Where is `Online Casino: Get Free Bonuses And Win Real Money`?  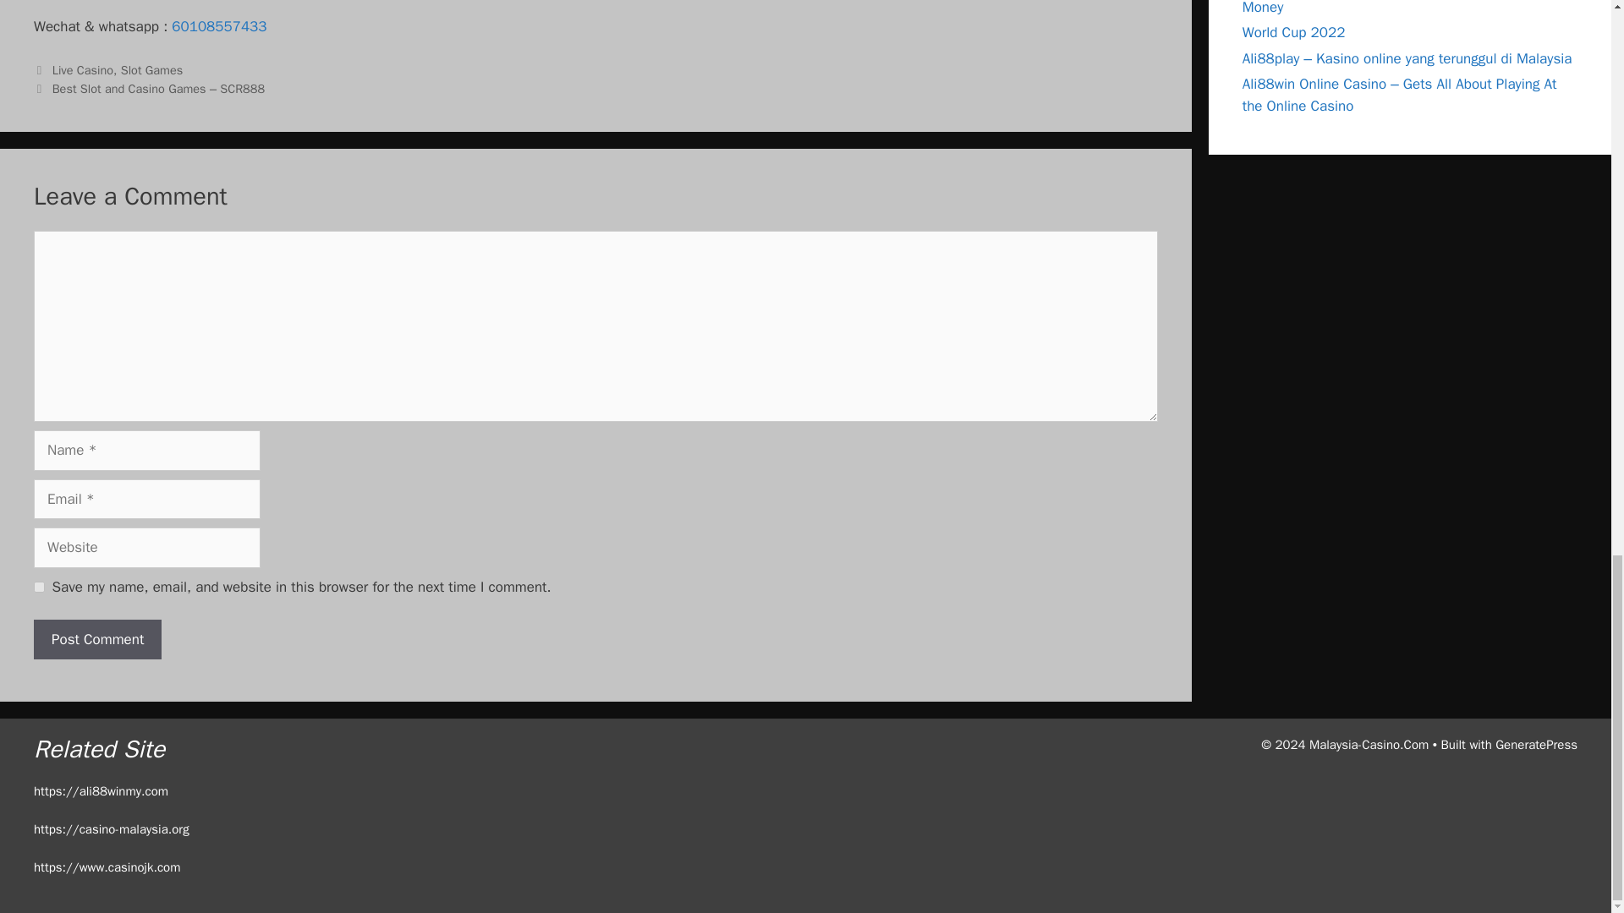 Online Casino: Get Free Bonuses And Win Real Money is located at coordinates (1390, 8).